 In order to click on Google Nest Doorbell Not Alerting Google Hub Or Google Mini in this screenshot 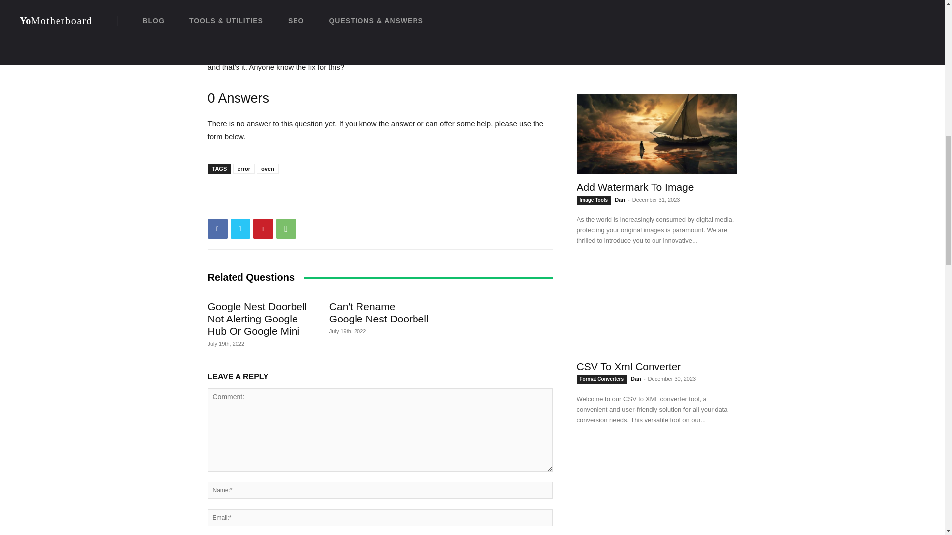, I will do `click(257, 319)`.